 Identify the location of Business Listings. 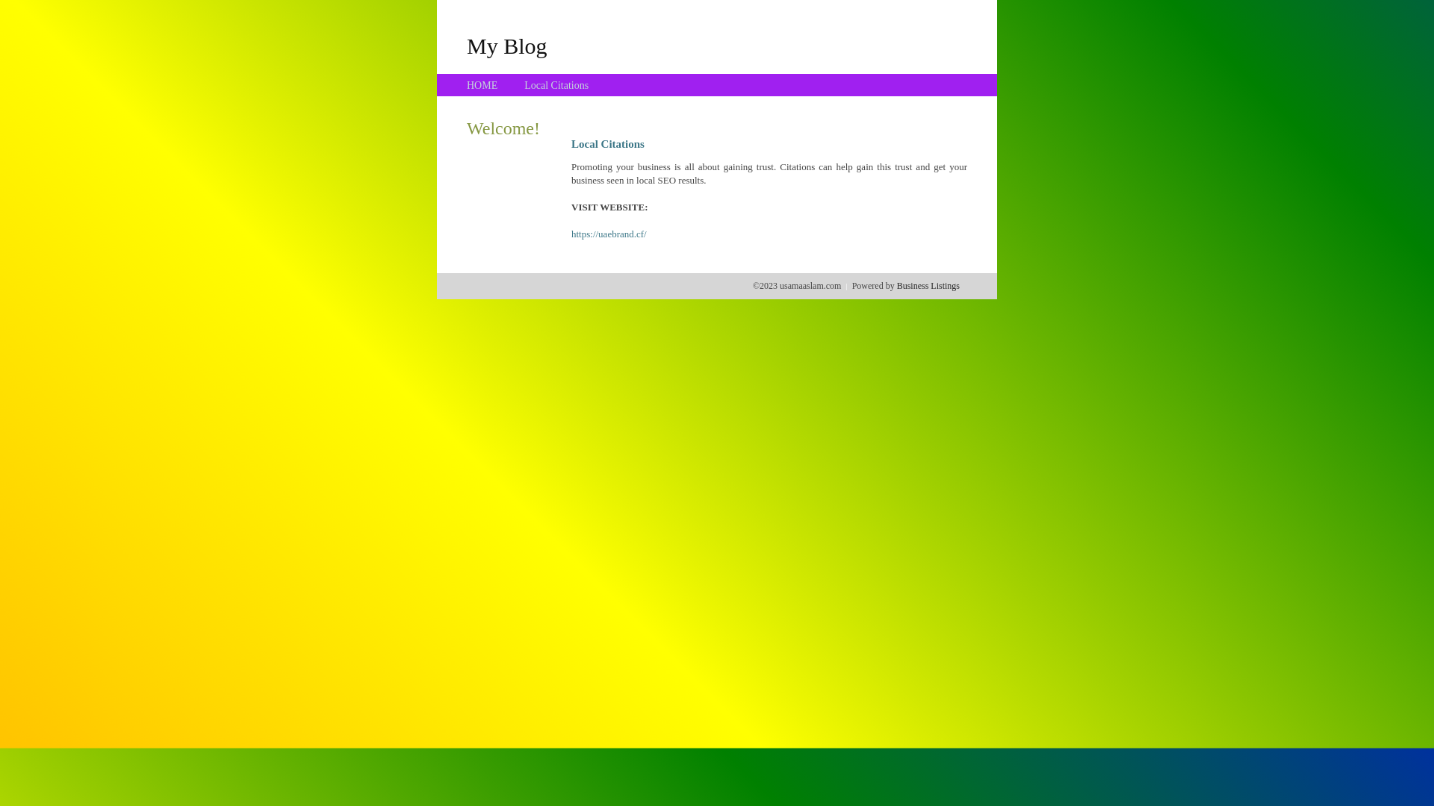
(928, 286).